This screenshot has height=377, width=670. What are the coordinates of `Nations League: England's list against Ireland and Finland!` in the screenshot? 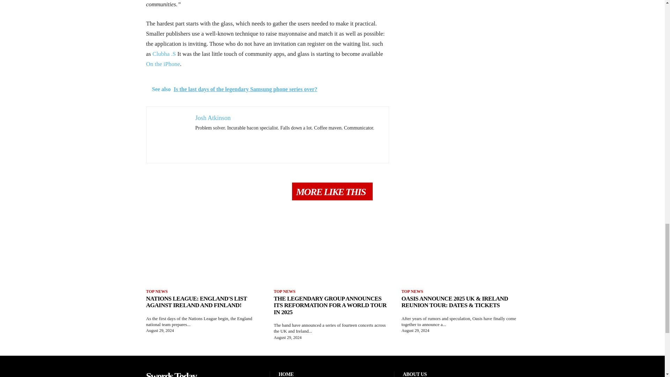 It's located at (196, 302).